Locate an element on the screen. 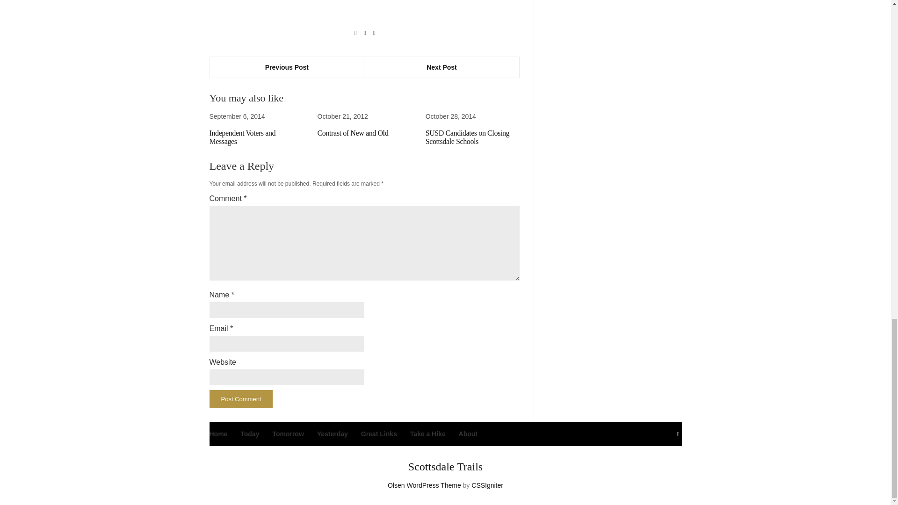  Next Post is located at coordinates (442, 67).